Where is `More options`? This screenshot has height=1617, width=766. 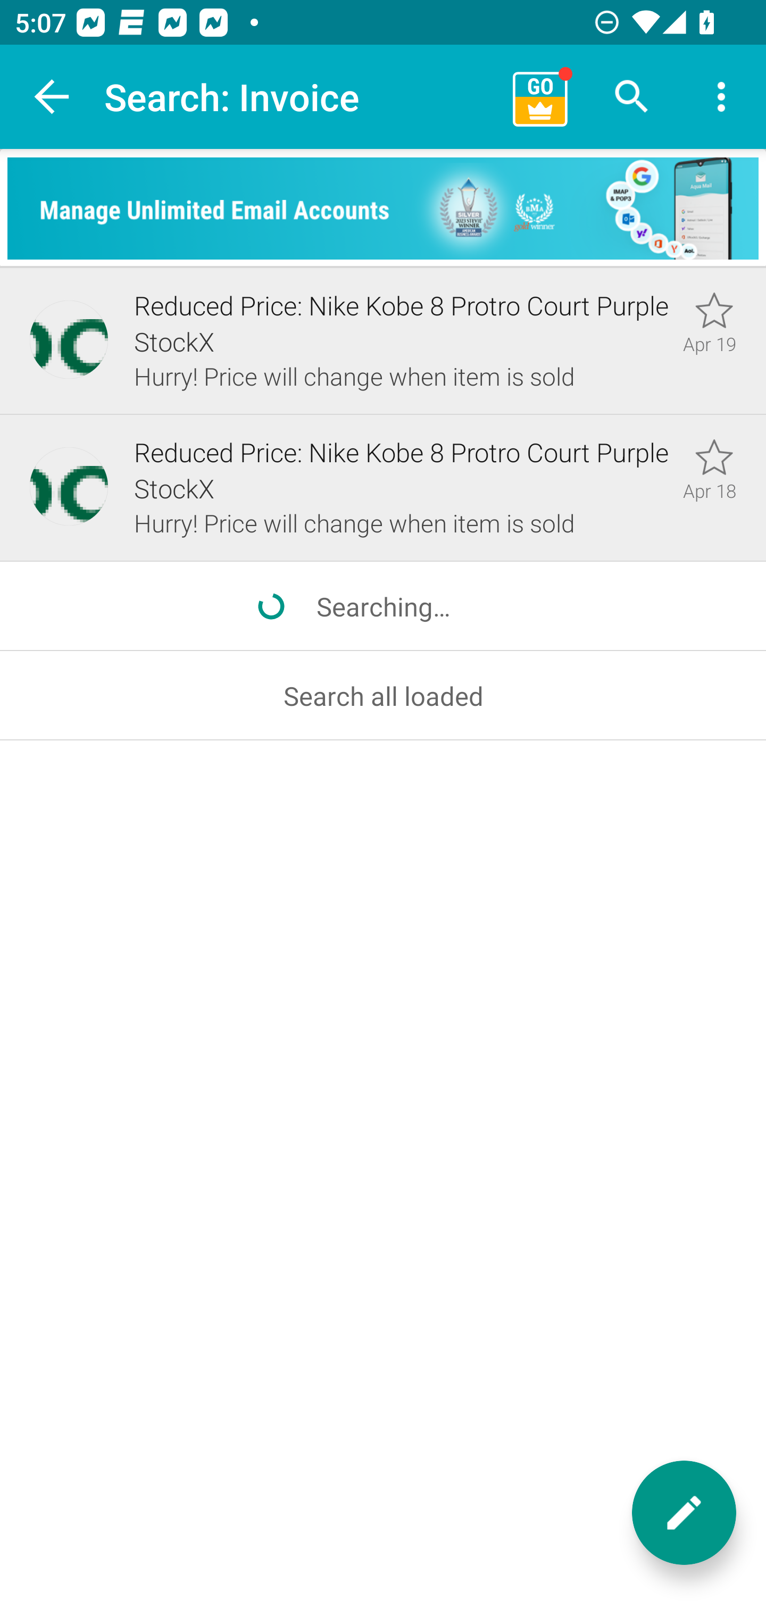
More options is located at coordinates (721, 97).